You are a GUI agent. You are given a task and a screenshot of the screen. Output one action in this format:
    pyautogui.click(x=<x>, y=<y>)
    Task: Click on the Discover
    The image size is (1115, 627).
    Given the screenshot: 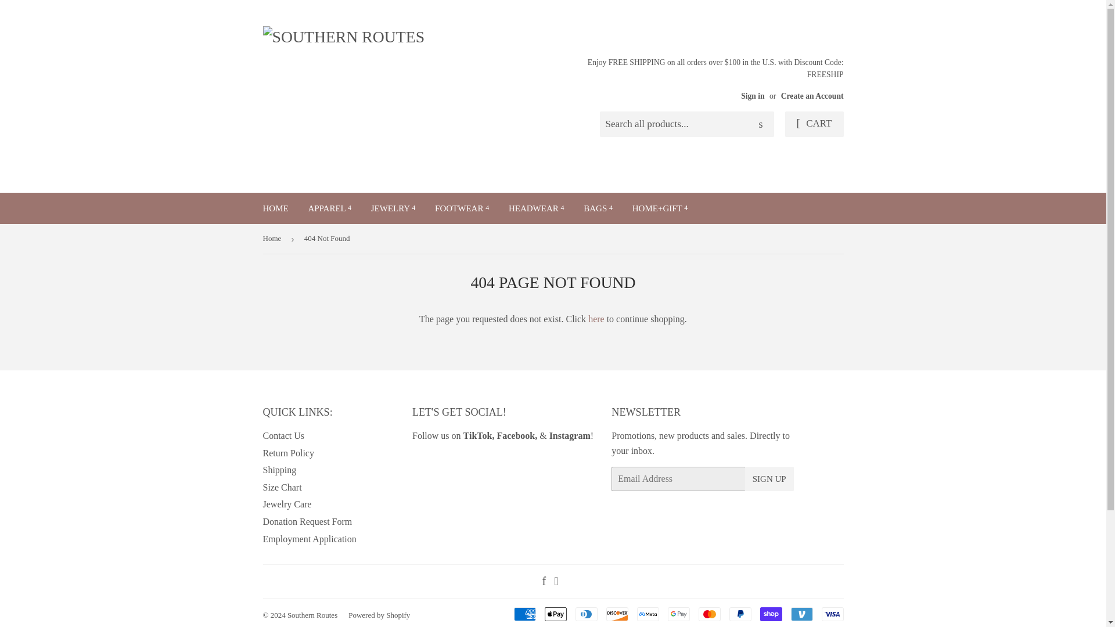 What is the action you would take?
    pyautogui.click(x=617, y=614)
    